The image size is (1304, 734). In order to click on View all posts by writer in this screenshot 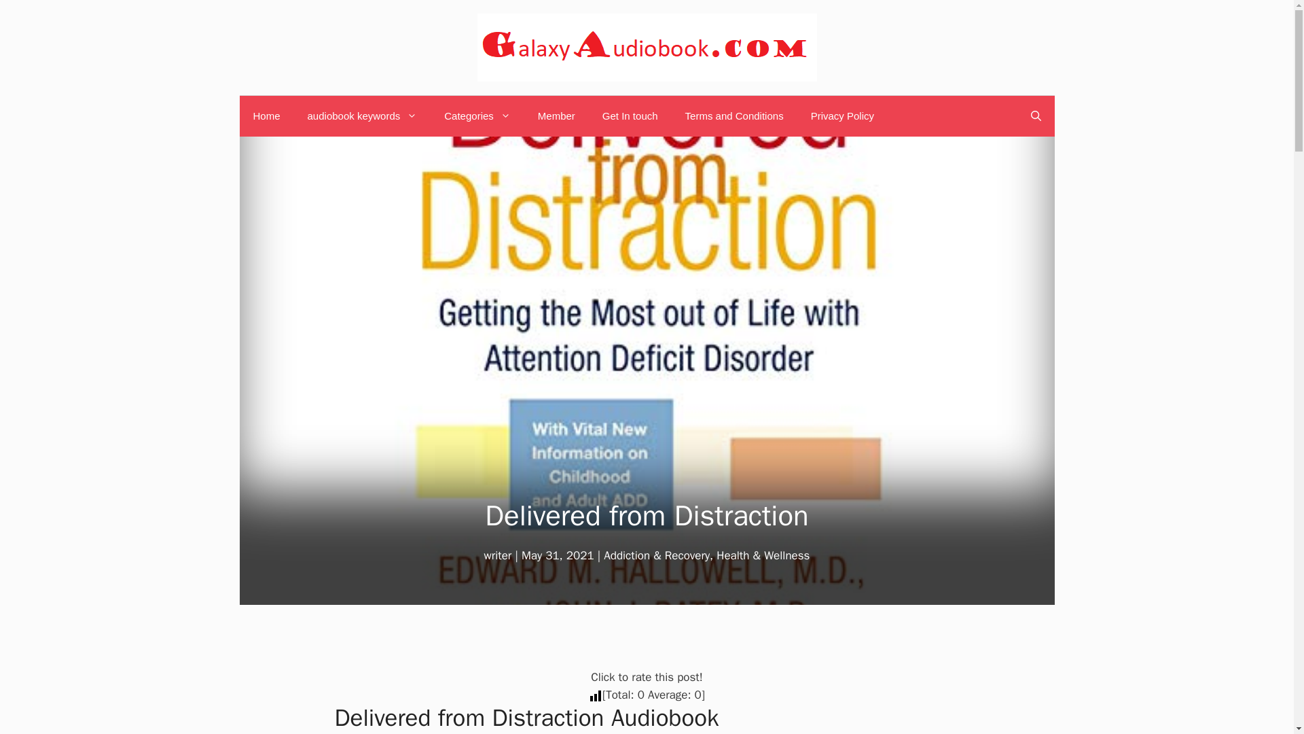, I will do `click(498, 555)`.